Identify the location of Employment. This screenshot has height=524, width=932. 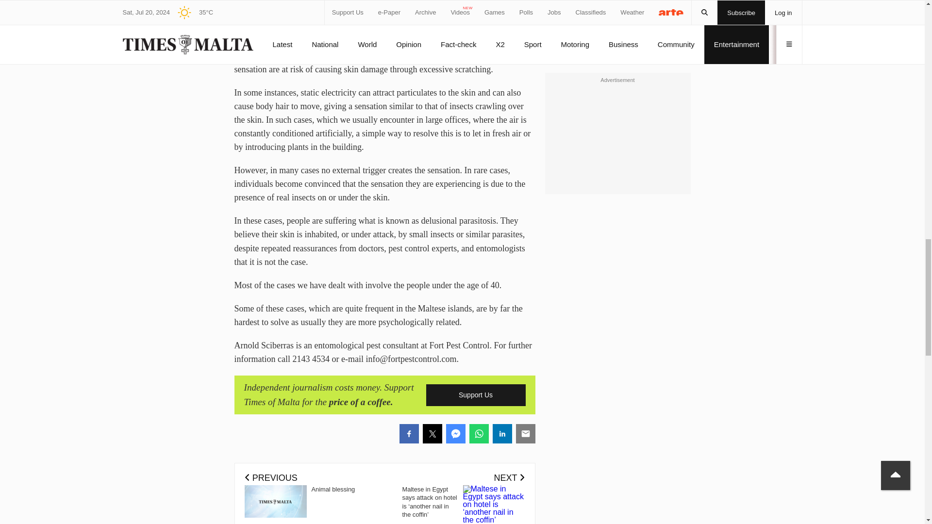
(577, 4).